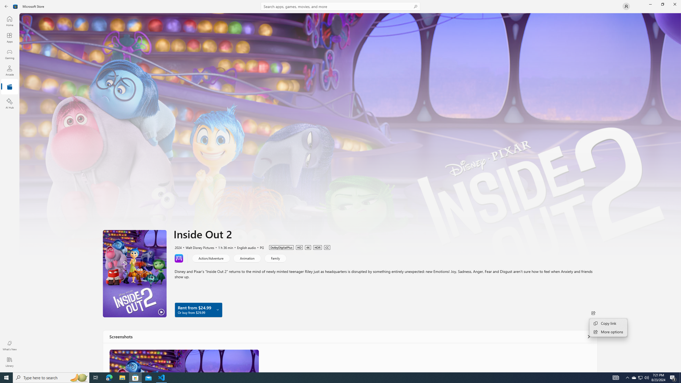  What do you see at coordinates (340, 186) in the screenshot?
I see `AutomationID: NavigationControl` at bounding box center [340, 186].